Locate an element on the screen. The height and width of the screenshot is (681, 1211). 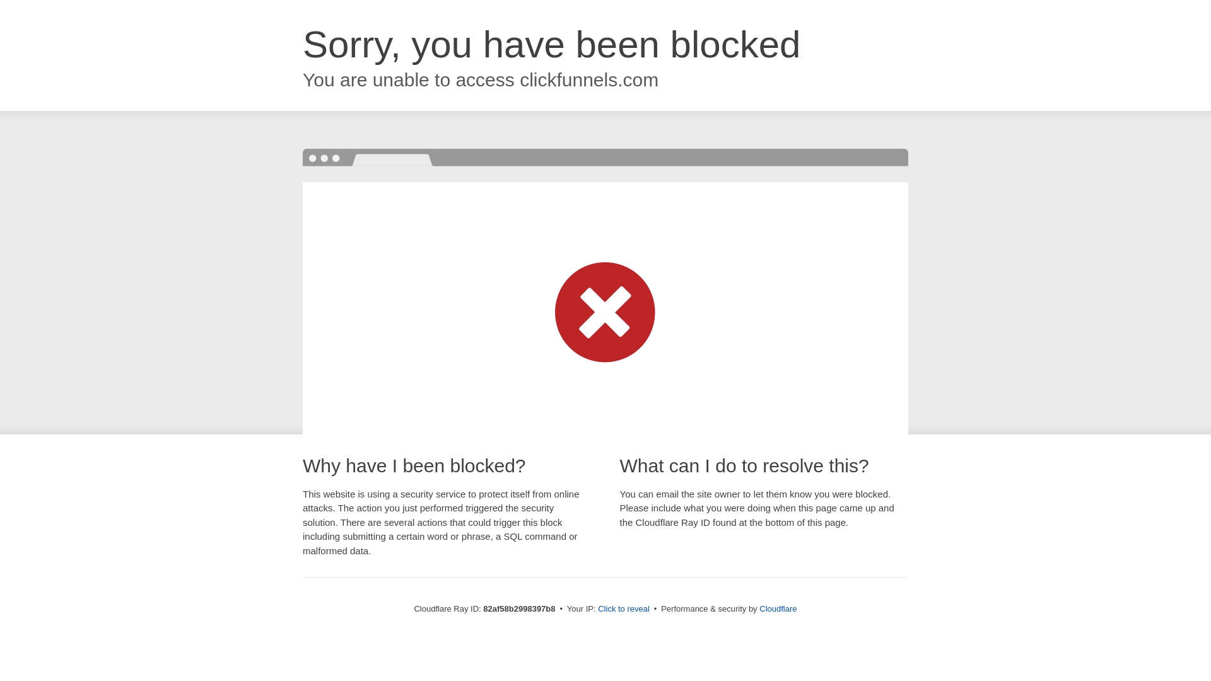
Cloudflare is located at coordinates (778, 609).